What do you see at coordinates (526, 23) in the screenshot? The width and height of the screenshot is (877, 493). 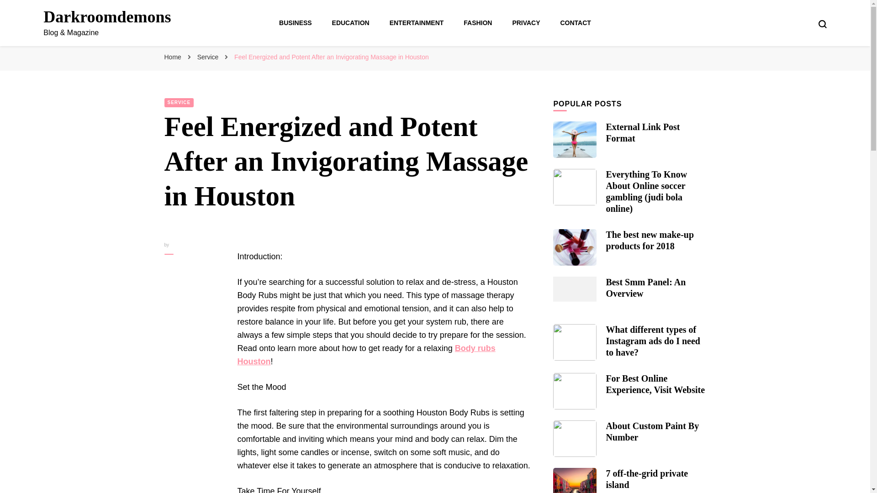 I see `PRIVACY` at bounding box center [526, 23].